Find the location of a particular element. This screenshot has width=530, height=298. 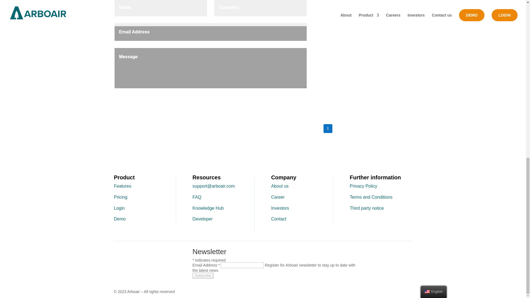

Follow on LinkedIn is located at coordinates (328, 129).